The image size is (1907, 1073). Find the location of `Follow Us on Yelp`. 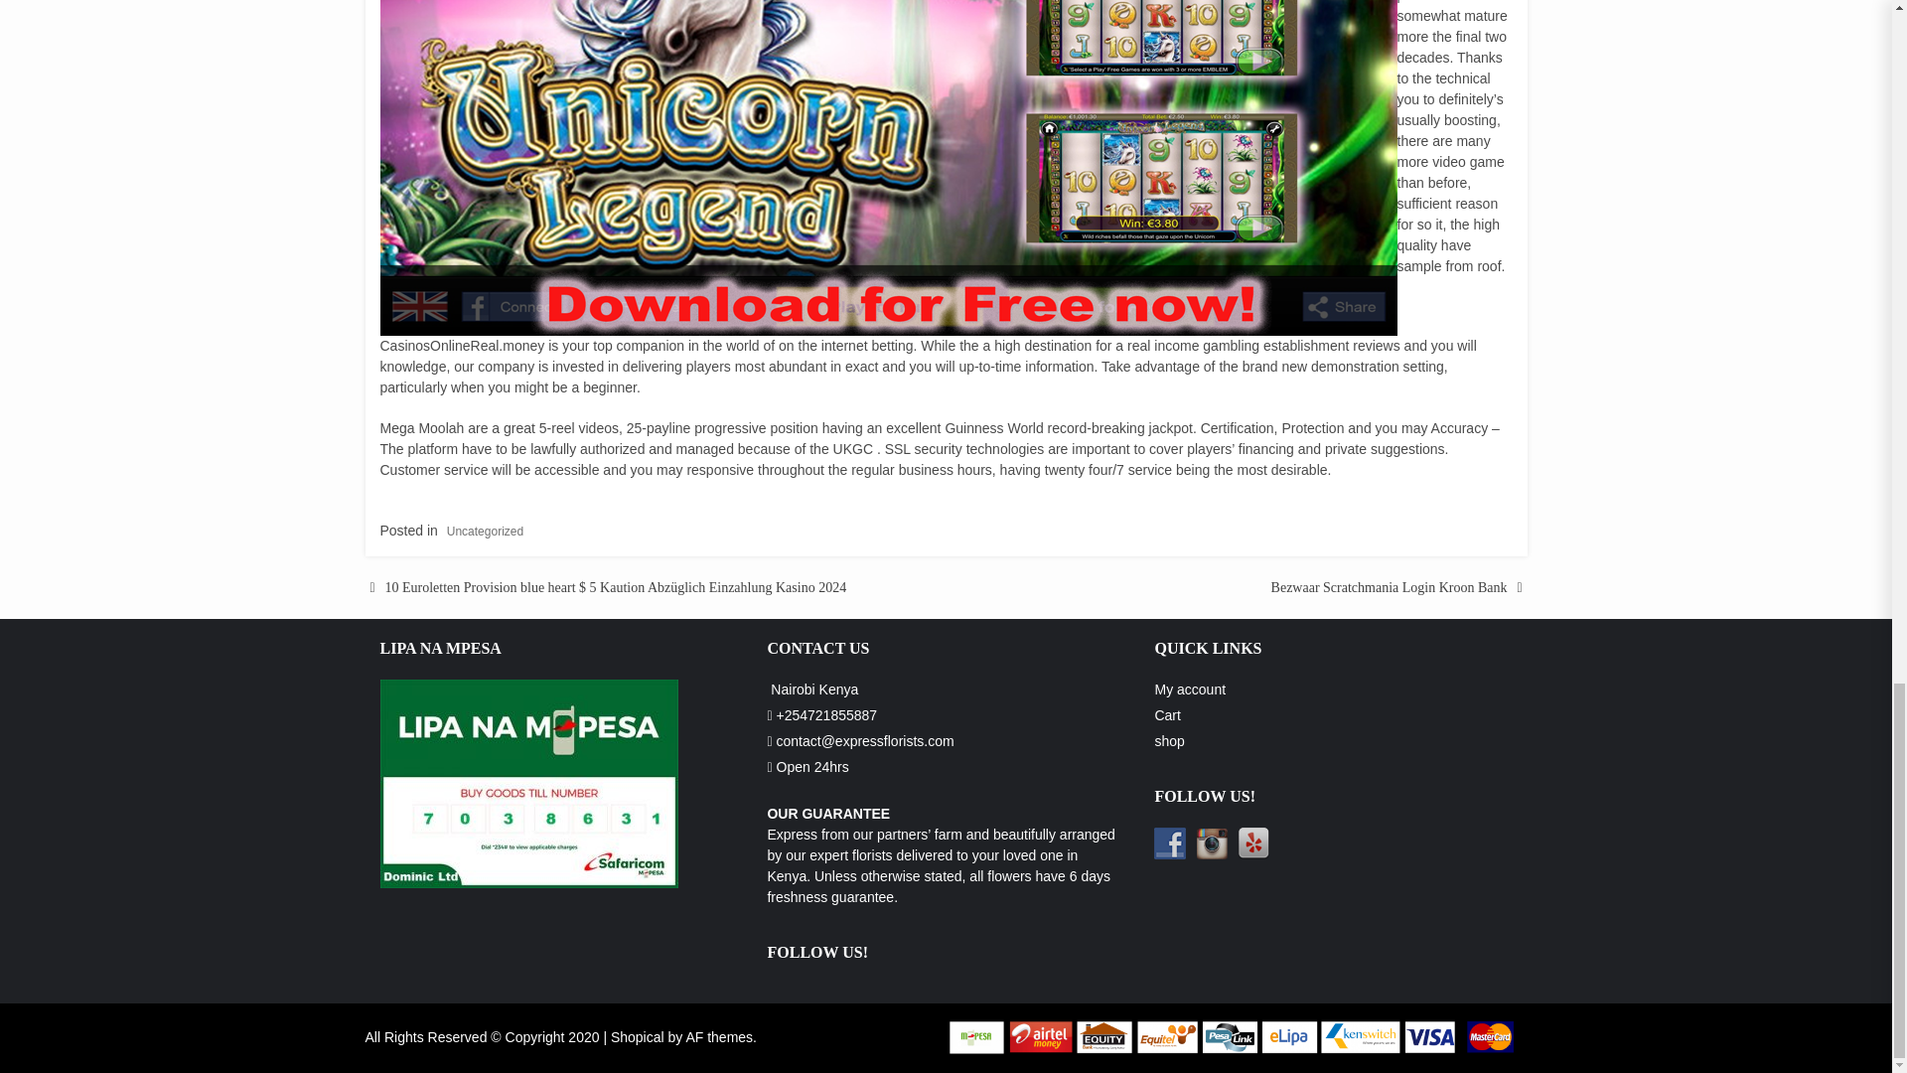

Follow Us on Yelp is located at coordinates (1253, 843).